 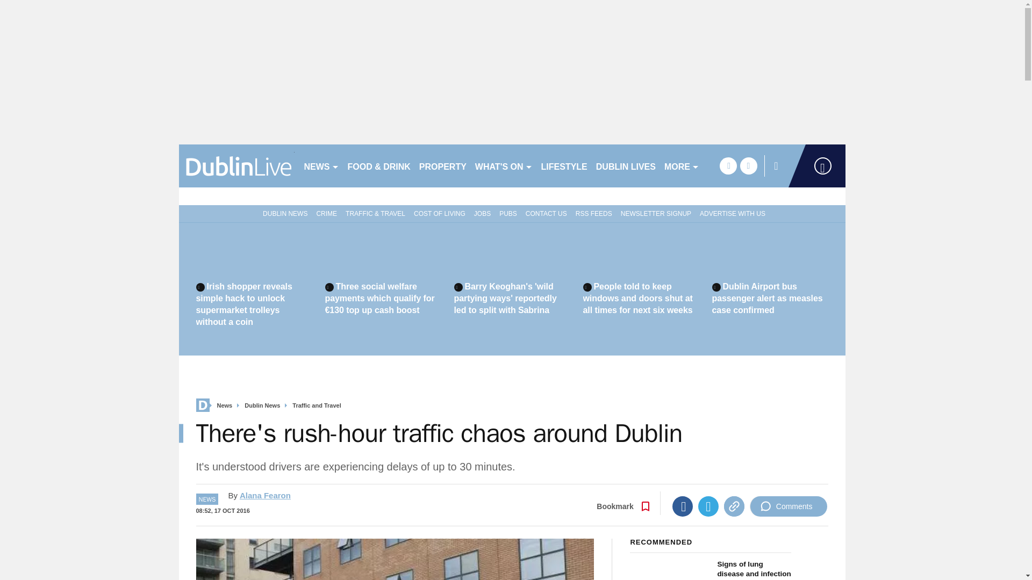 I want to click on NEWS, so click(x=321, y=165).